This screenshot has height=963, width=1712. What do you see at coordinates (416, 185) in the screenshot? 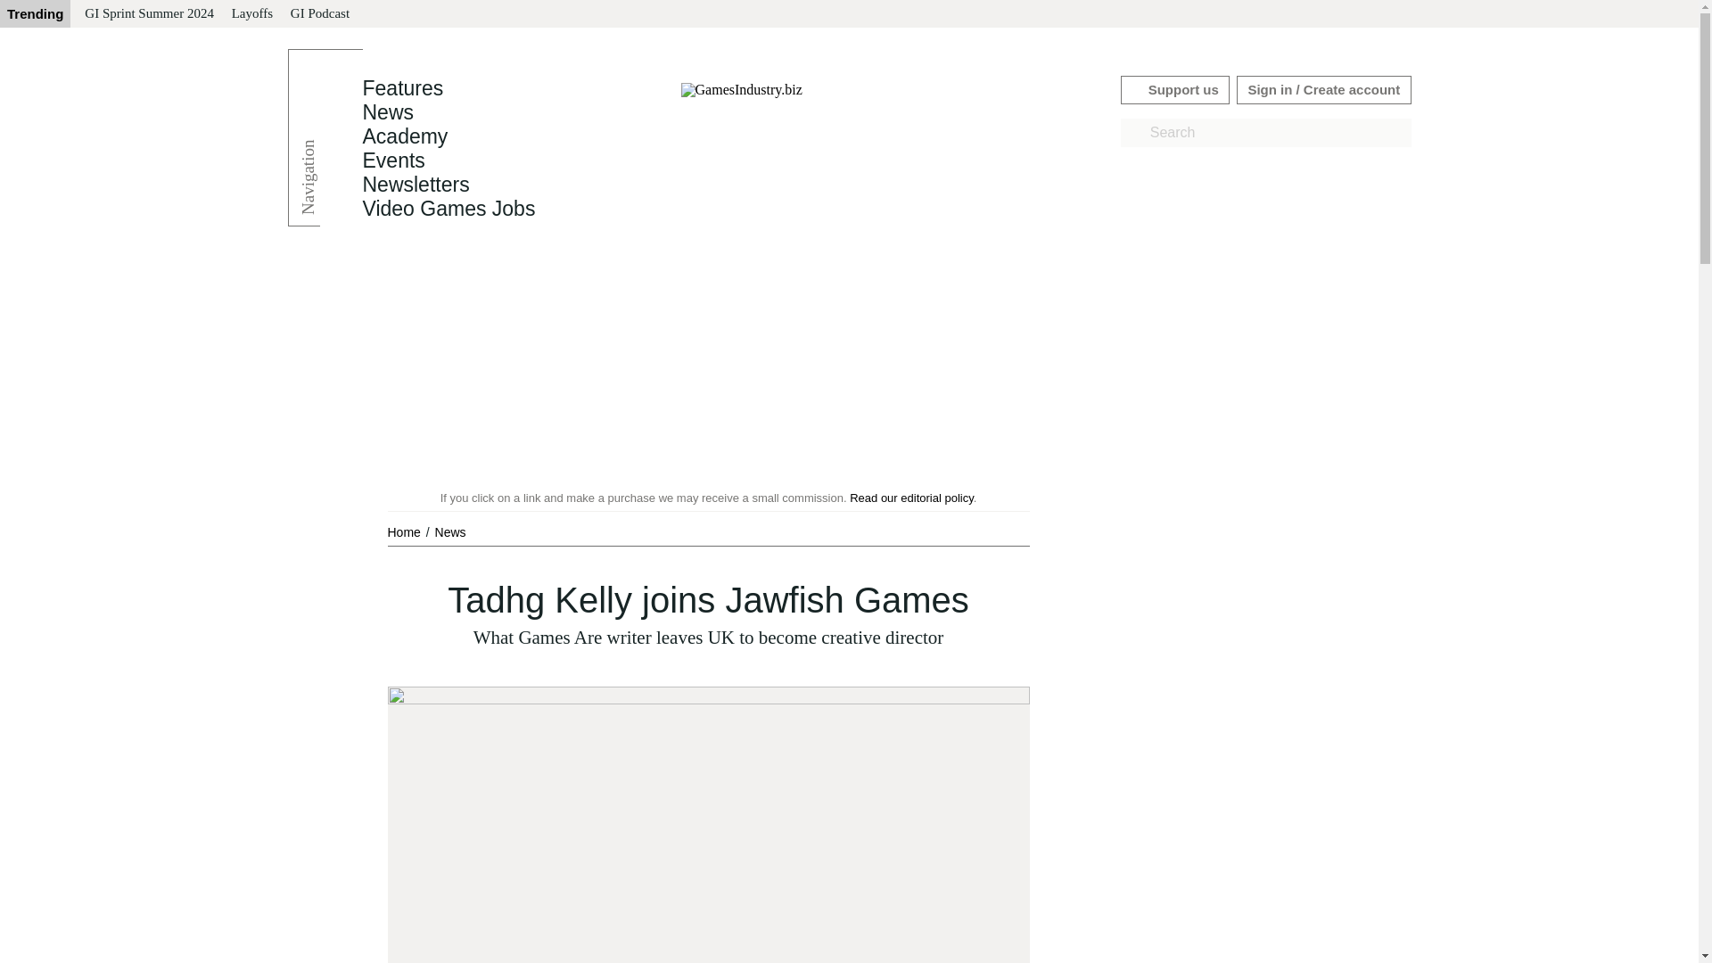
I see `Newsletters` at bounding box center [416, 185].